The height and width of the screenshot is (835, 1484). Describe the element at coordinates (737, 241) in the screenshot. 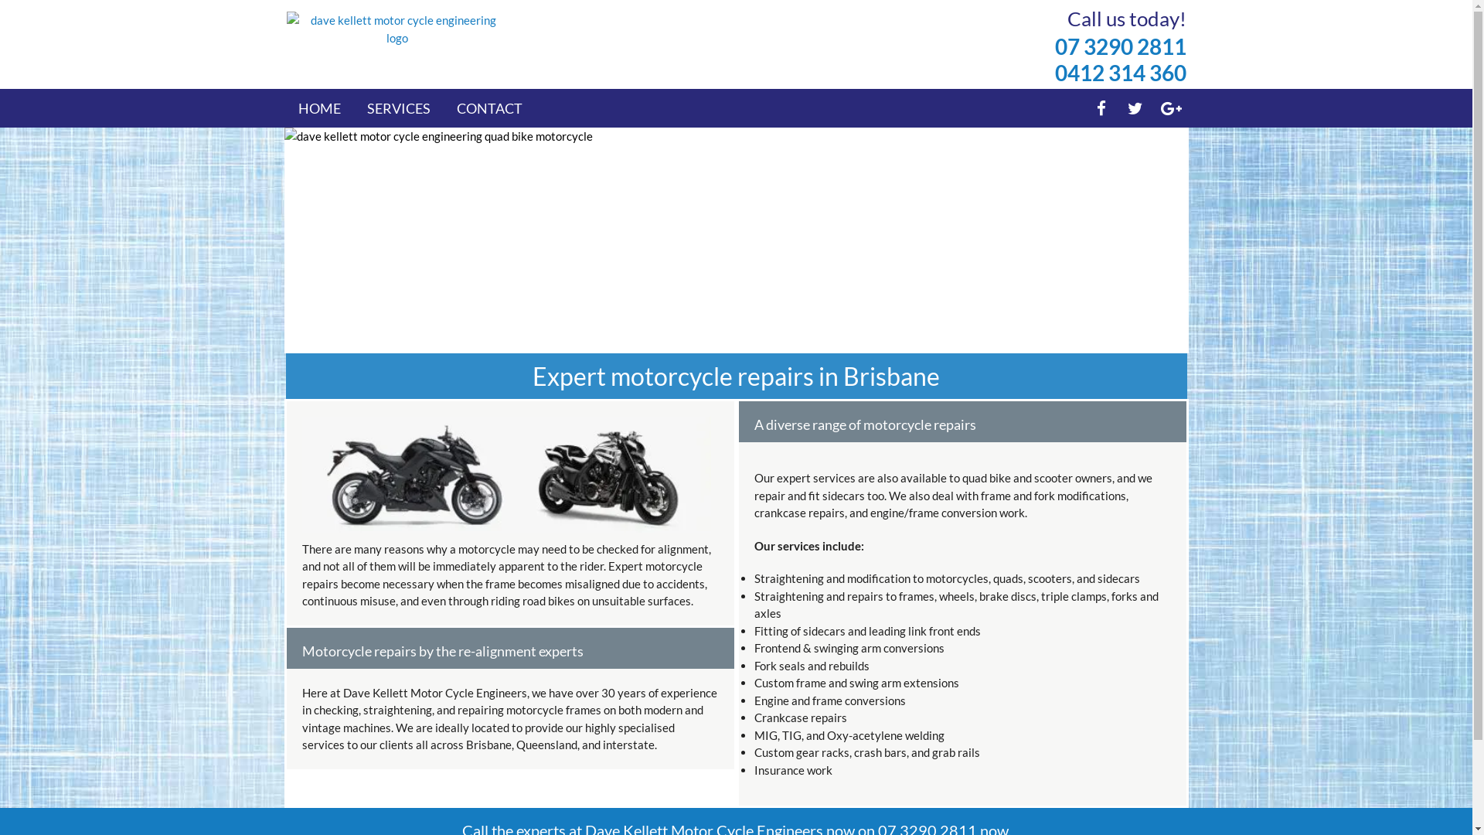

I see `dave kellett motor cycle engineering quad bike motorcycle` at that location.